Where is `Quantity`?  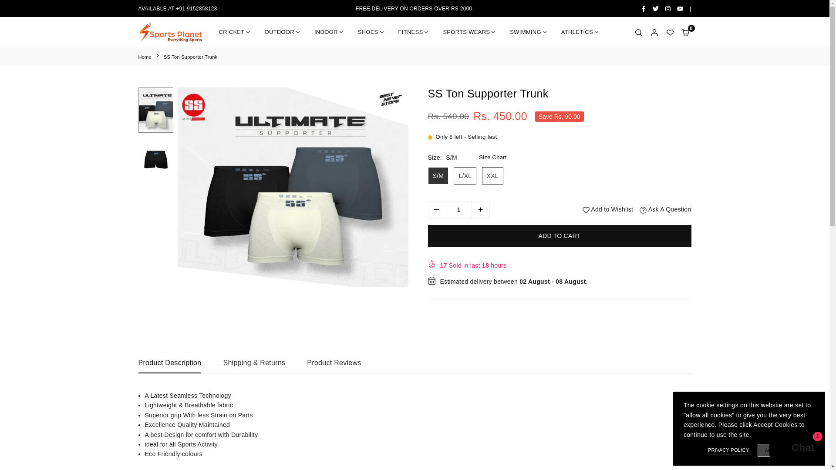
Quantity is located at coordinates (458, 210).